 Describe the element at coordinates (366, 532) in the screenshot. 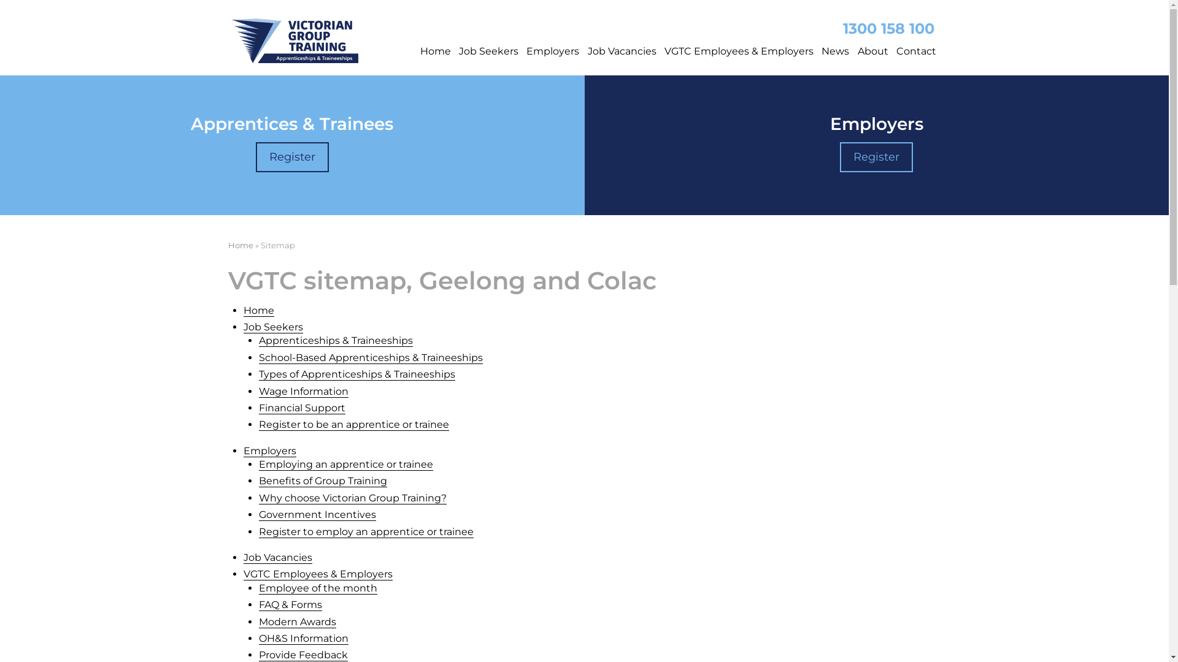

I see `Register to employ an apprentice or trainee` at that location.